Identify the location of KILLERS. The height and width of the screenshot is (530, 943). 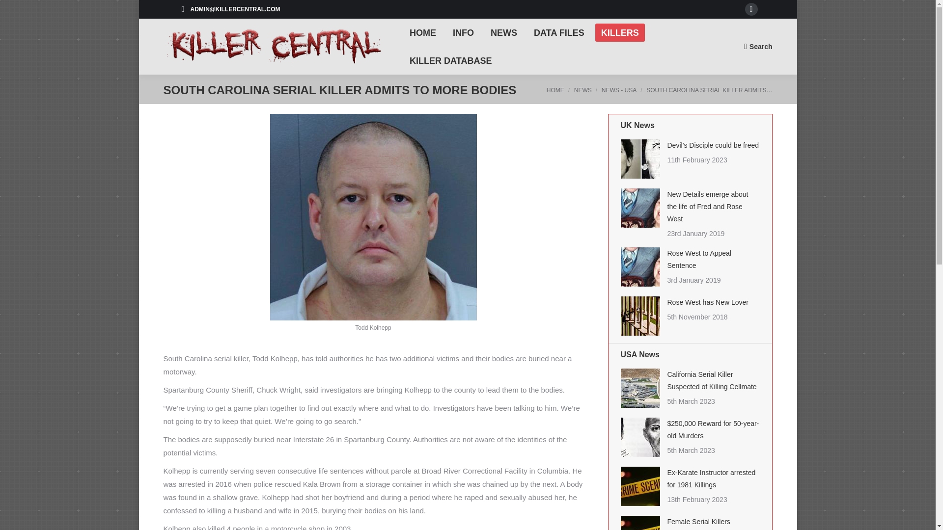
(620, 32).